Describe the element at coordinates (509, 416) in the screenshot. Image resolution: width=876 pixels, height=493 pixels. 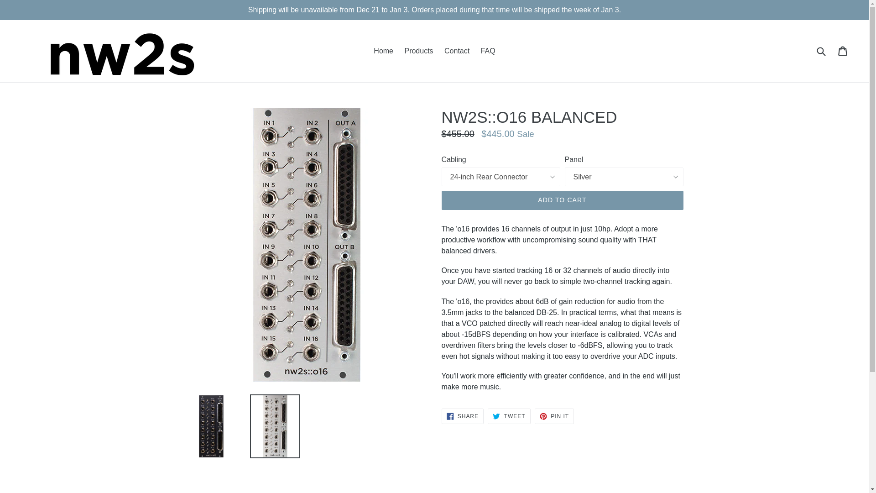
I see `FAQ` at that location.